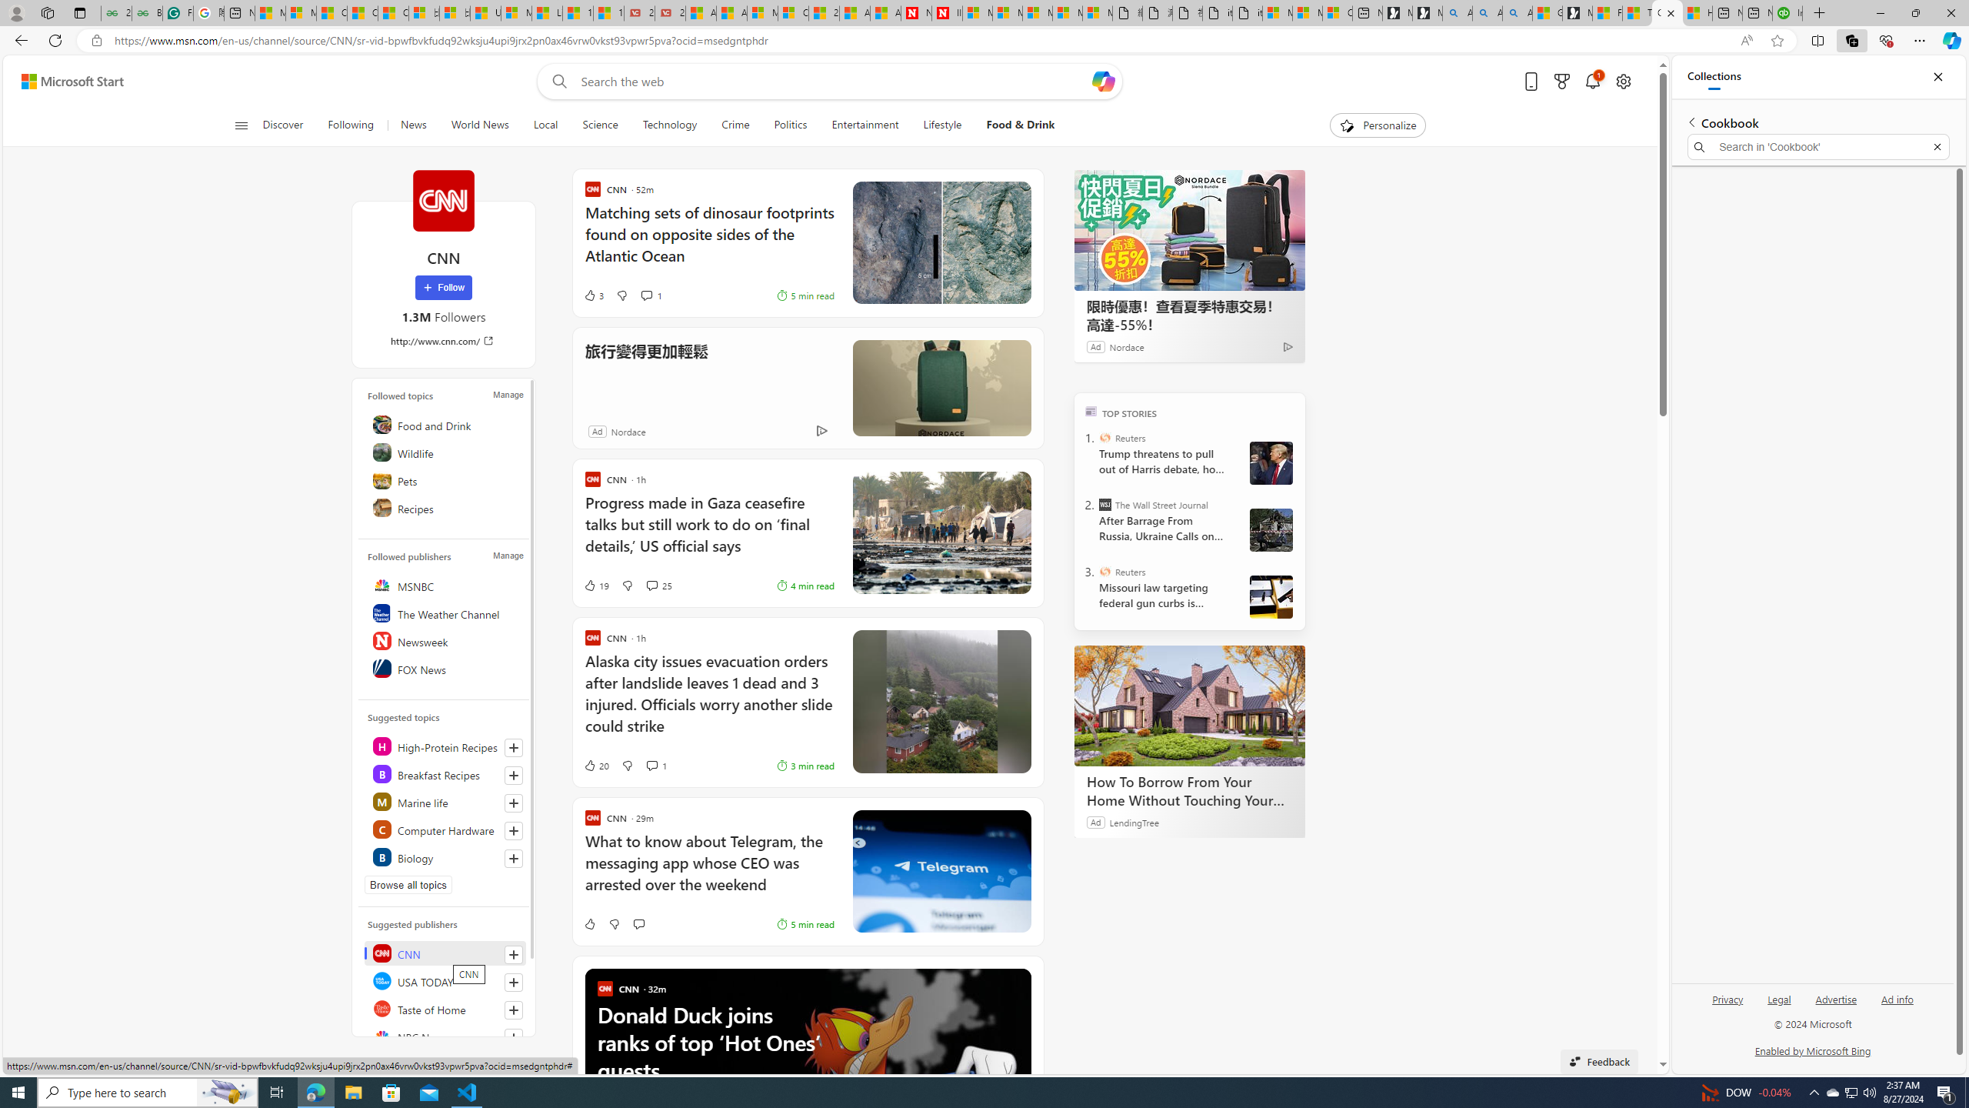 The image size is (1969, 1108). What do you see at coordinates (148, 13) in the screenshot?
I see `Best SSL Certificates Provider in India - GeeksforGeeks` at bounding box center [148, 13].